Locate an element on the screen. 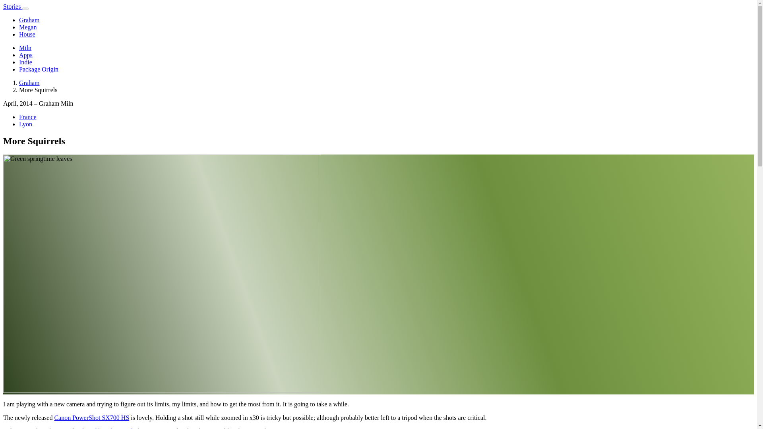 The width and height of the screenshot is (763, 429). Indie is located at coordinates (25, 62).